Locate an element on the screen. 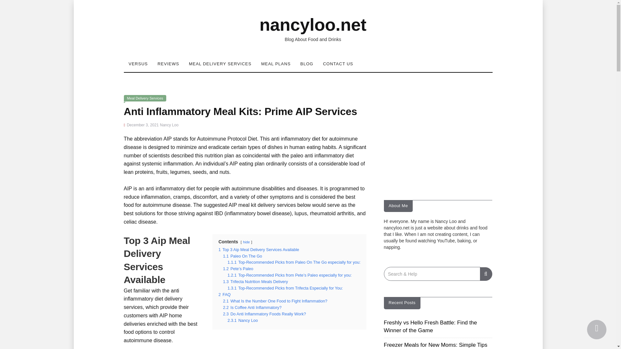 This screenshot has width=621, height=349. 2 FAQ is located at coordinates (224, 295).